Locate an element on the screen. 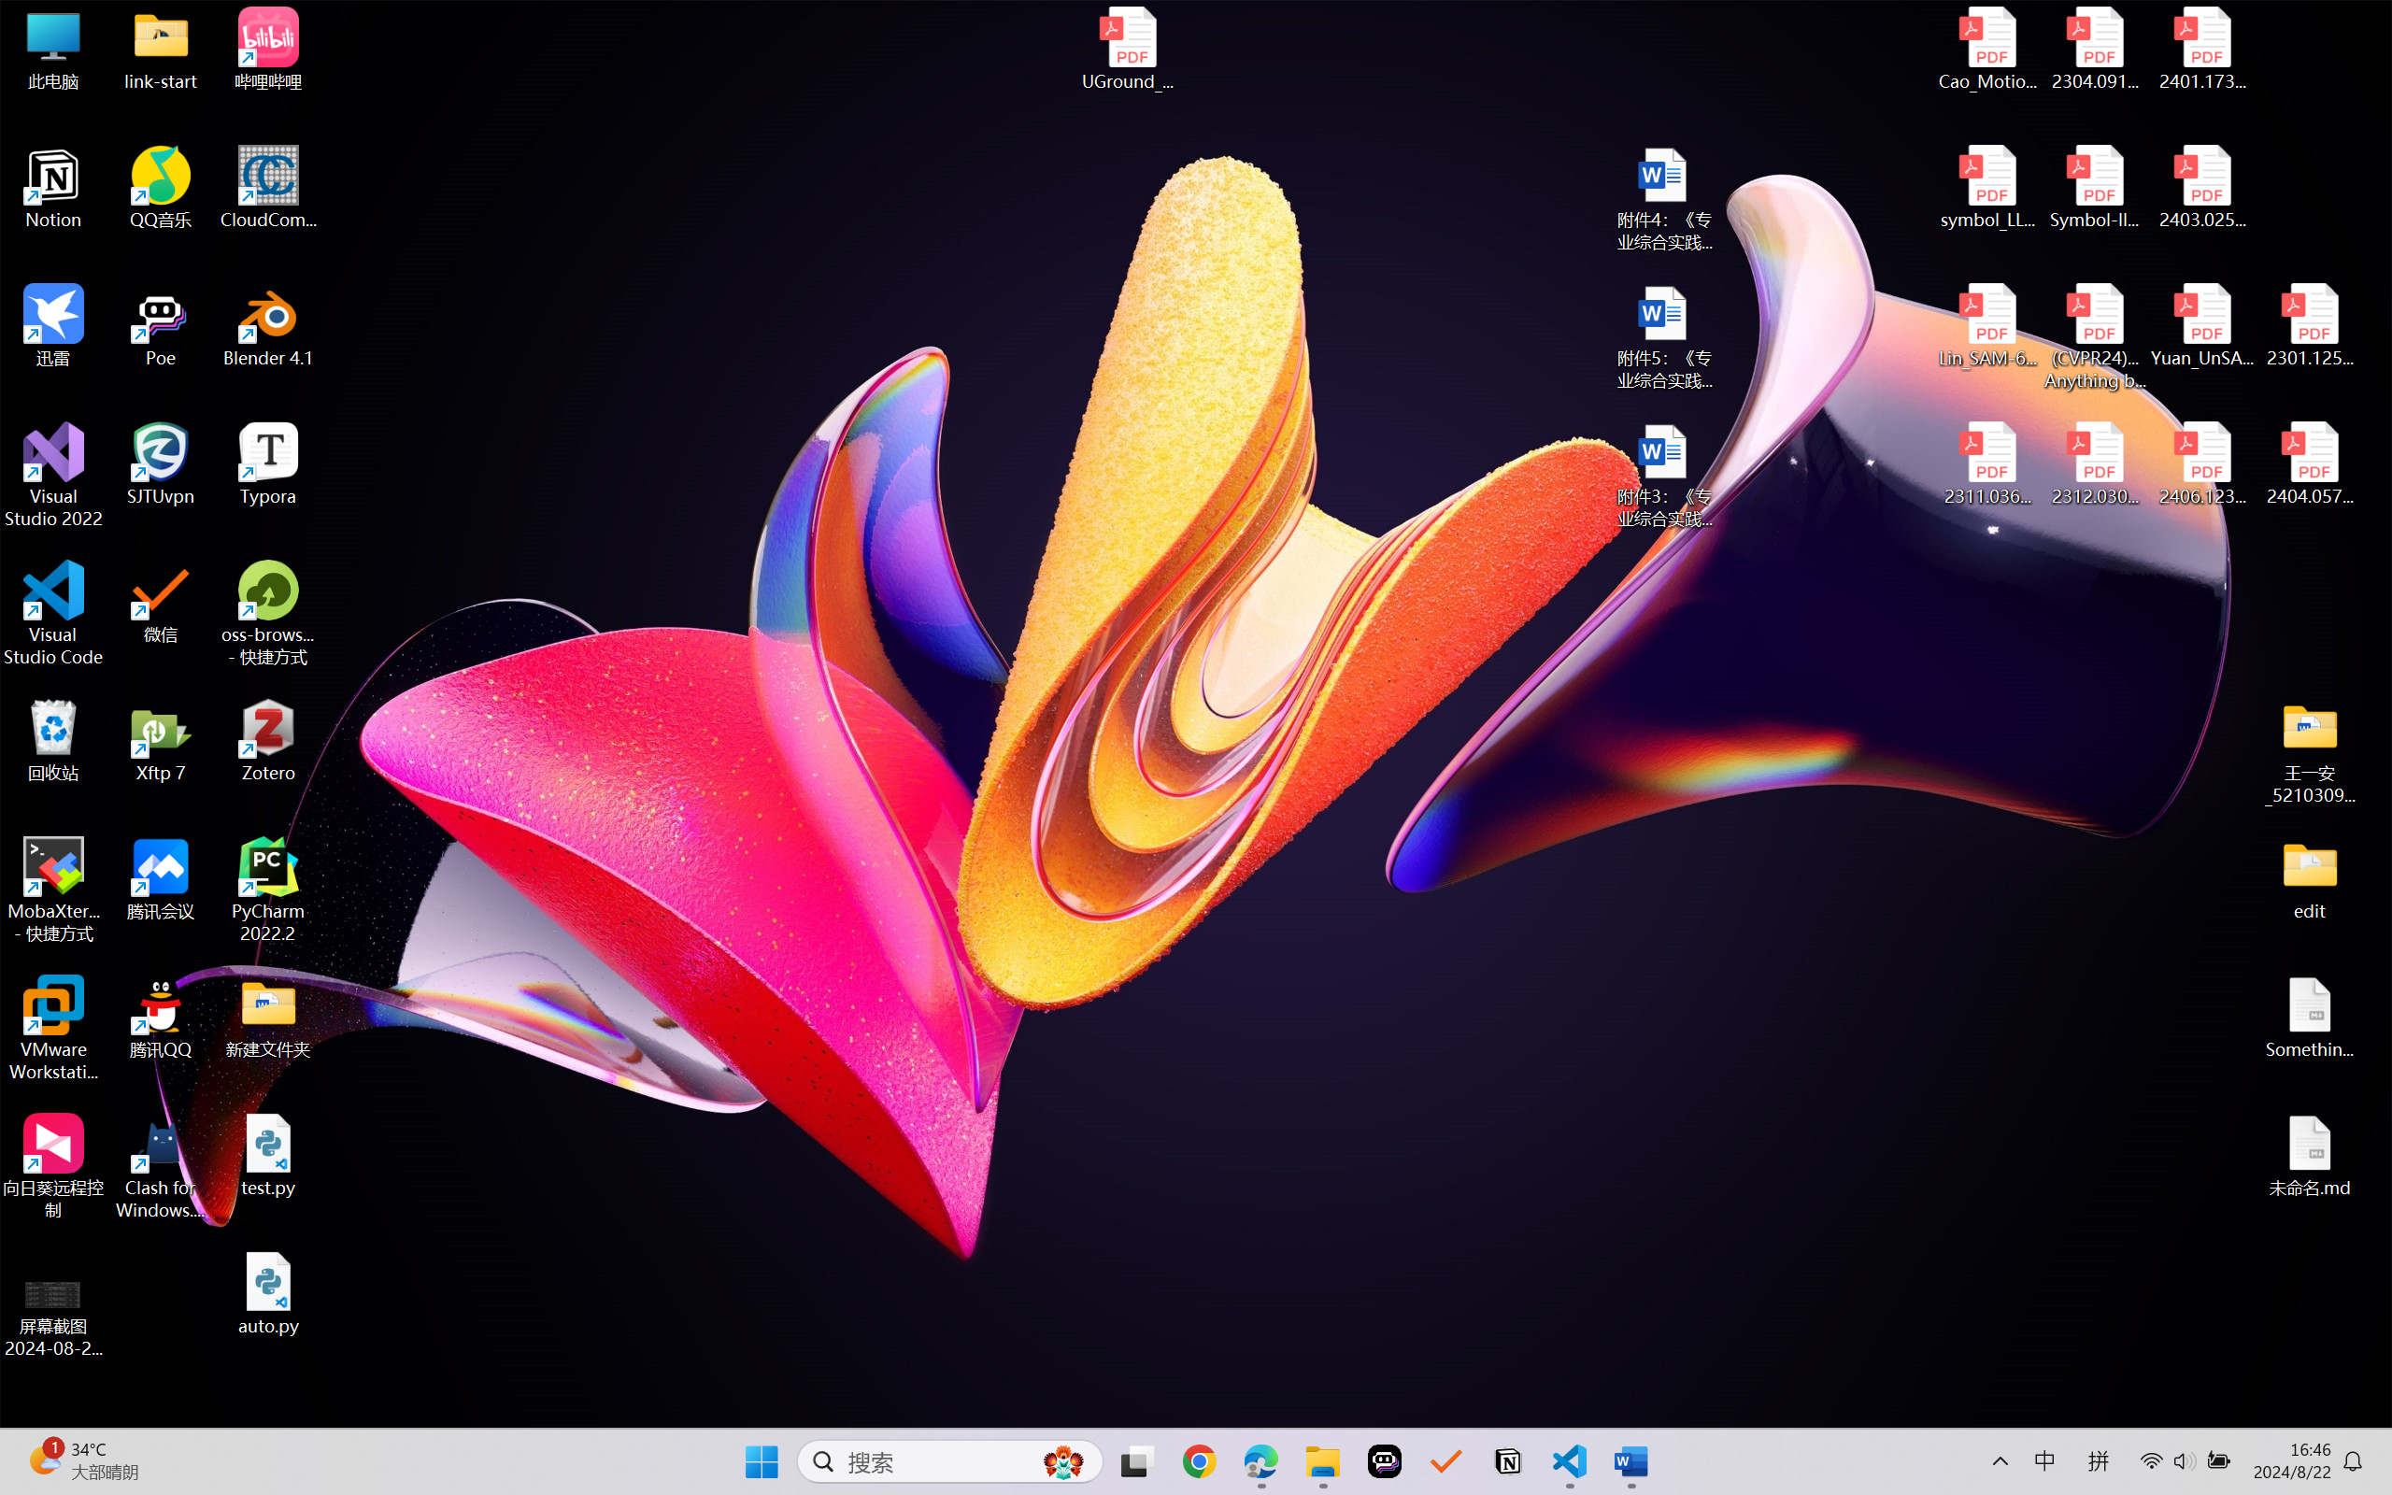  2401.17399v1.pdf is located at coordinates (2201, 49).